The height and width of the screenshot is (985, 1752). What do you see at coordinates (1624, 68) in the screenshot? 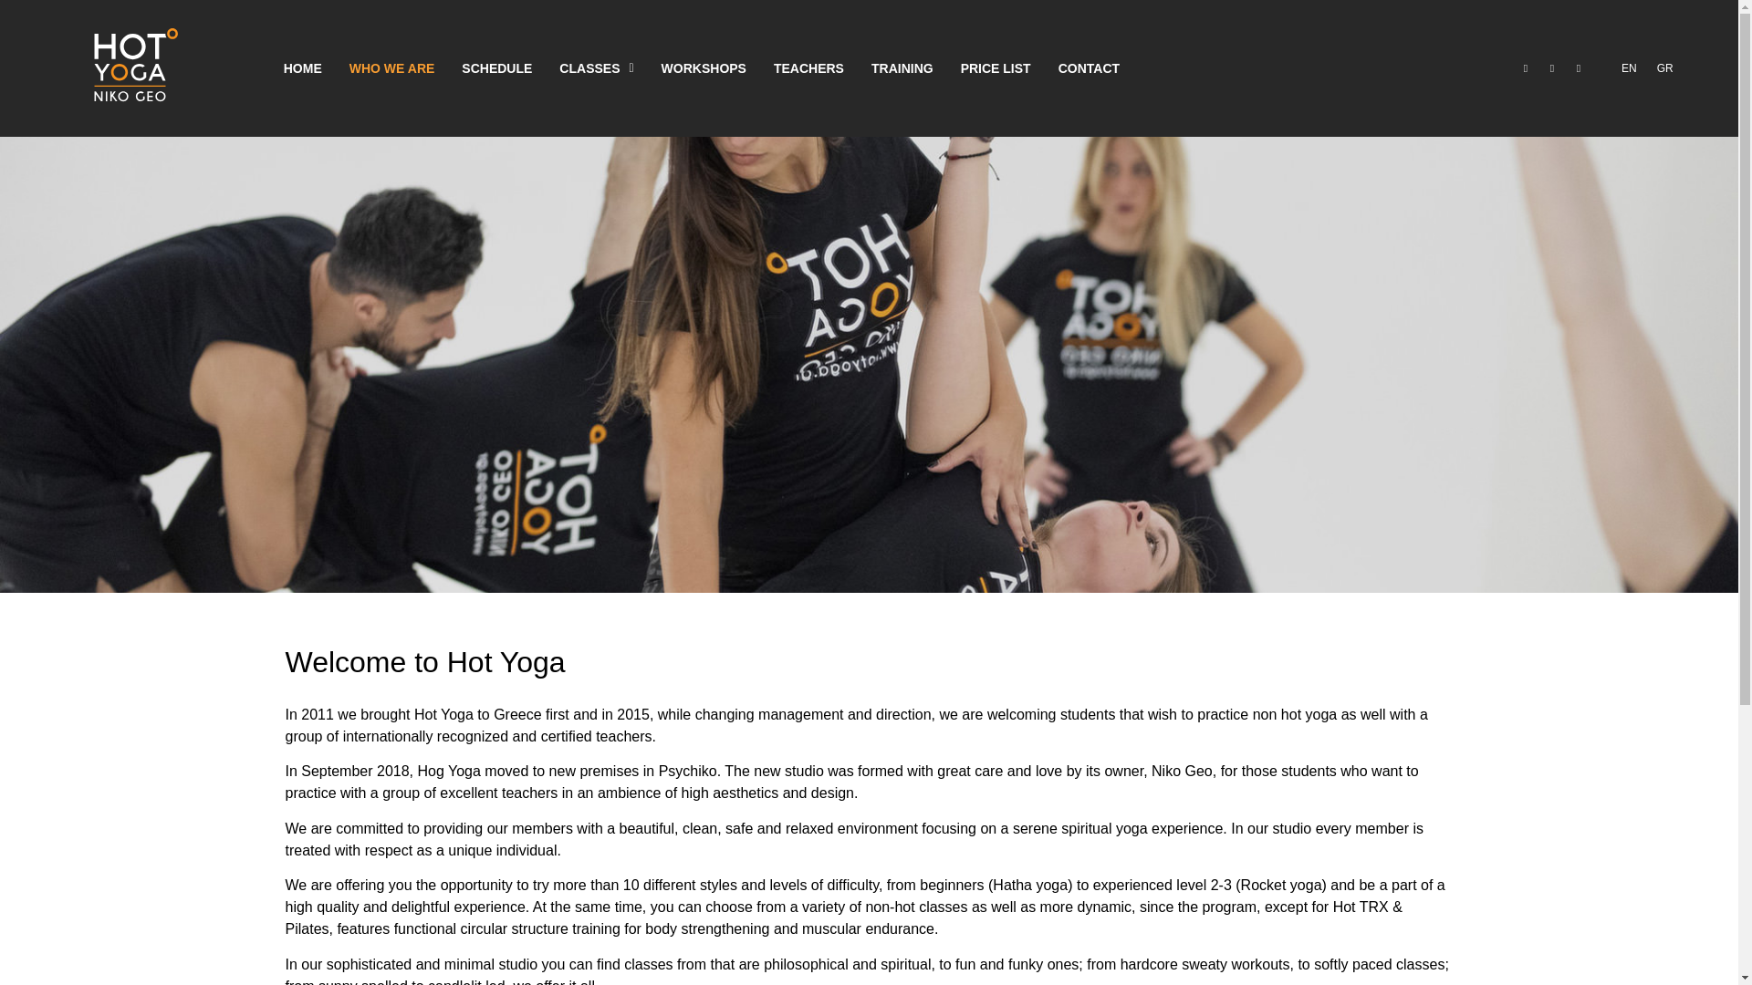
I see `EN` at bounding box center [1624, 68].